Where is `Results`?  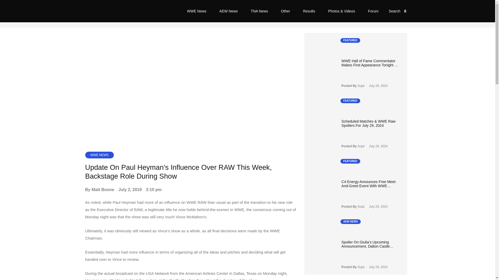 Results is located at coordinates (309, 11).